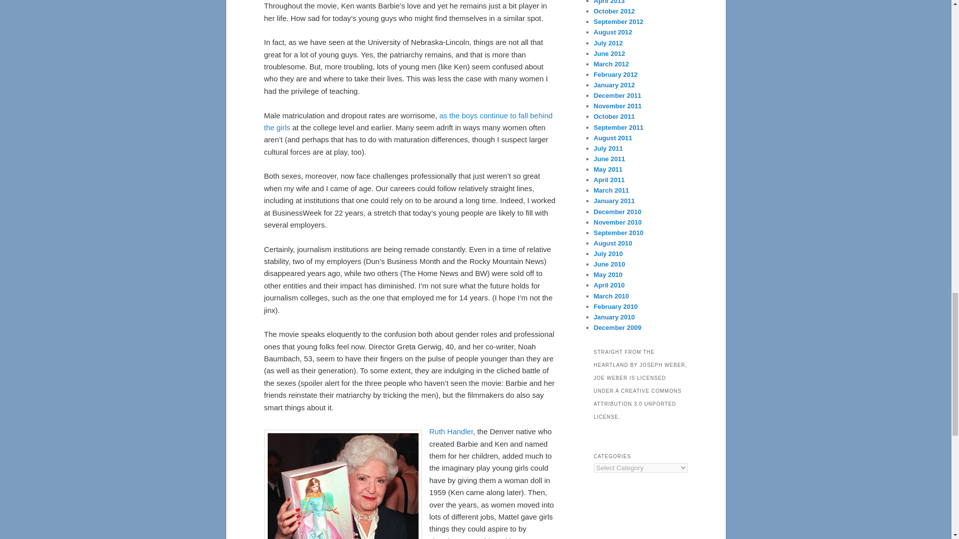 The width and height of the screenshot is (959, 539). What do you see at coordinates (408, 121) in the screenshot?
I see `as the boys continue to fall behind the girls` at bounding box center [408, 121].